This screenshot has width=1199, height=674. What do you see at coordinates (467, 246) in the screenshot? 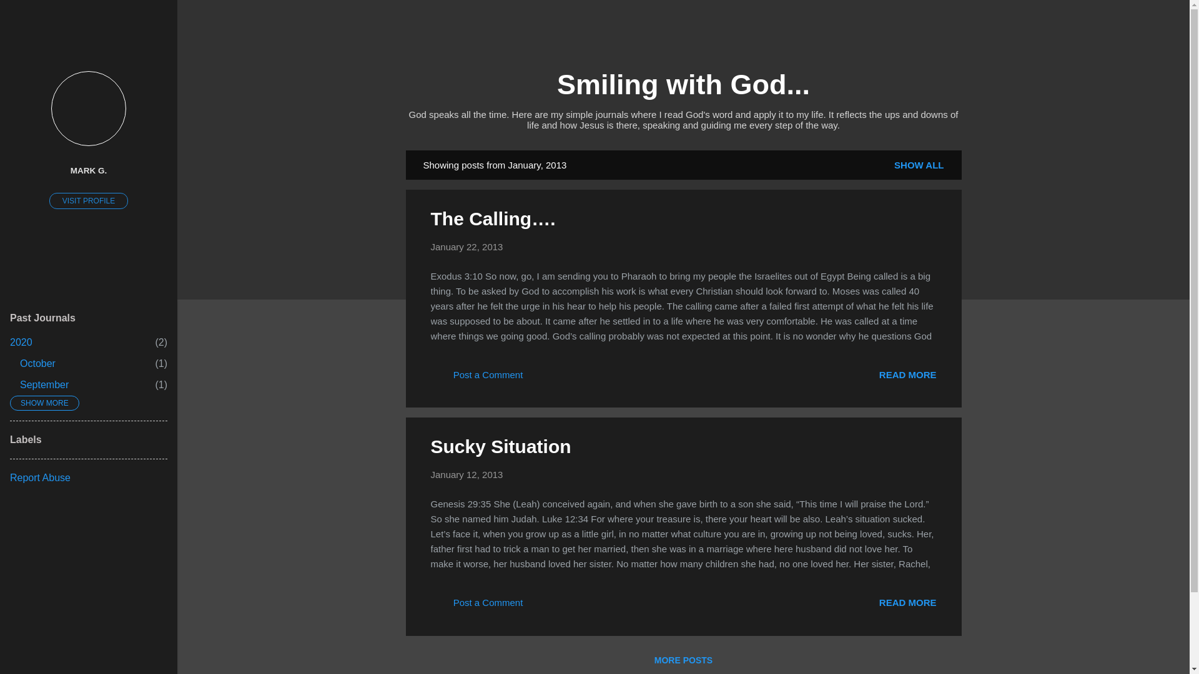
I see `READ MORE` at bounding box center [467, 246].